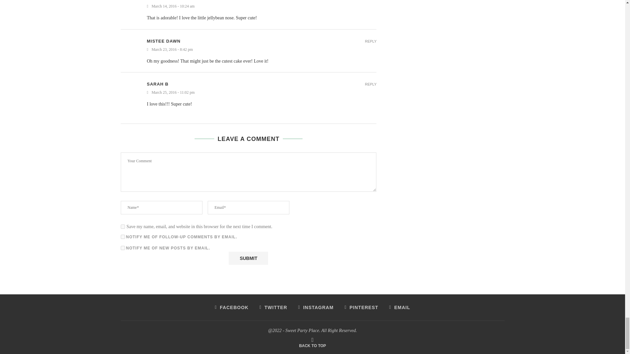 This screenshot has height=354, width=630. I want to click on yes, so click(123, 226).